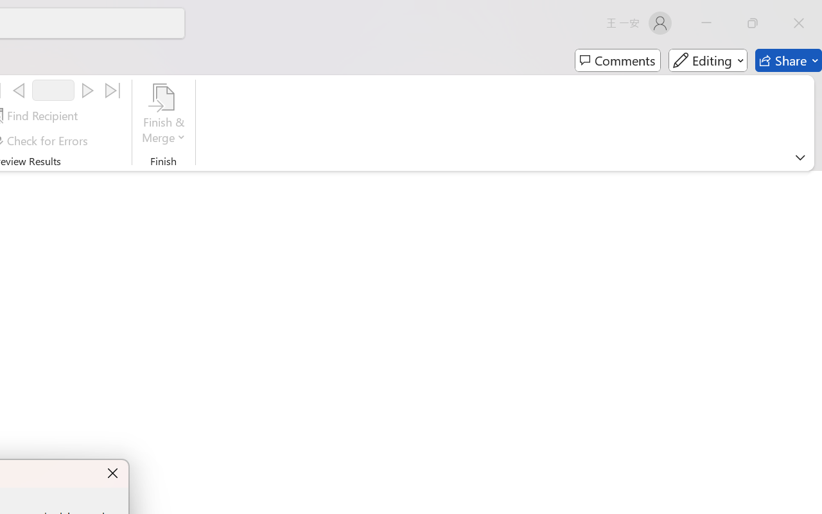  I want to click on Comments, so click(618, 60).